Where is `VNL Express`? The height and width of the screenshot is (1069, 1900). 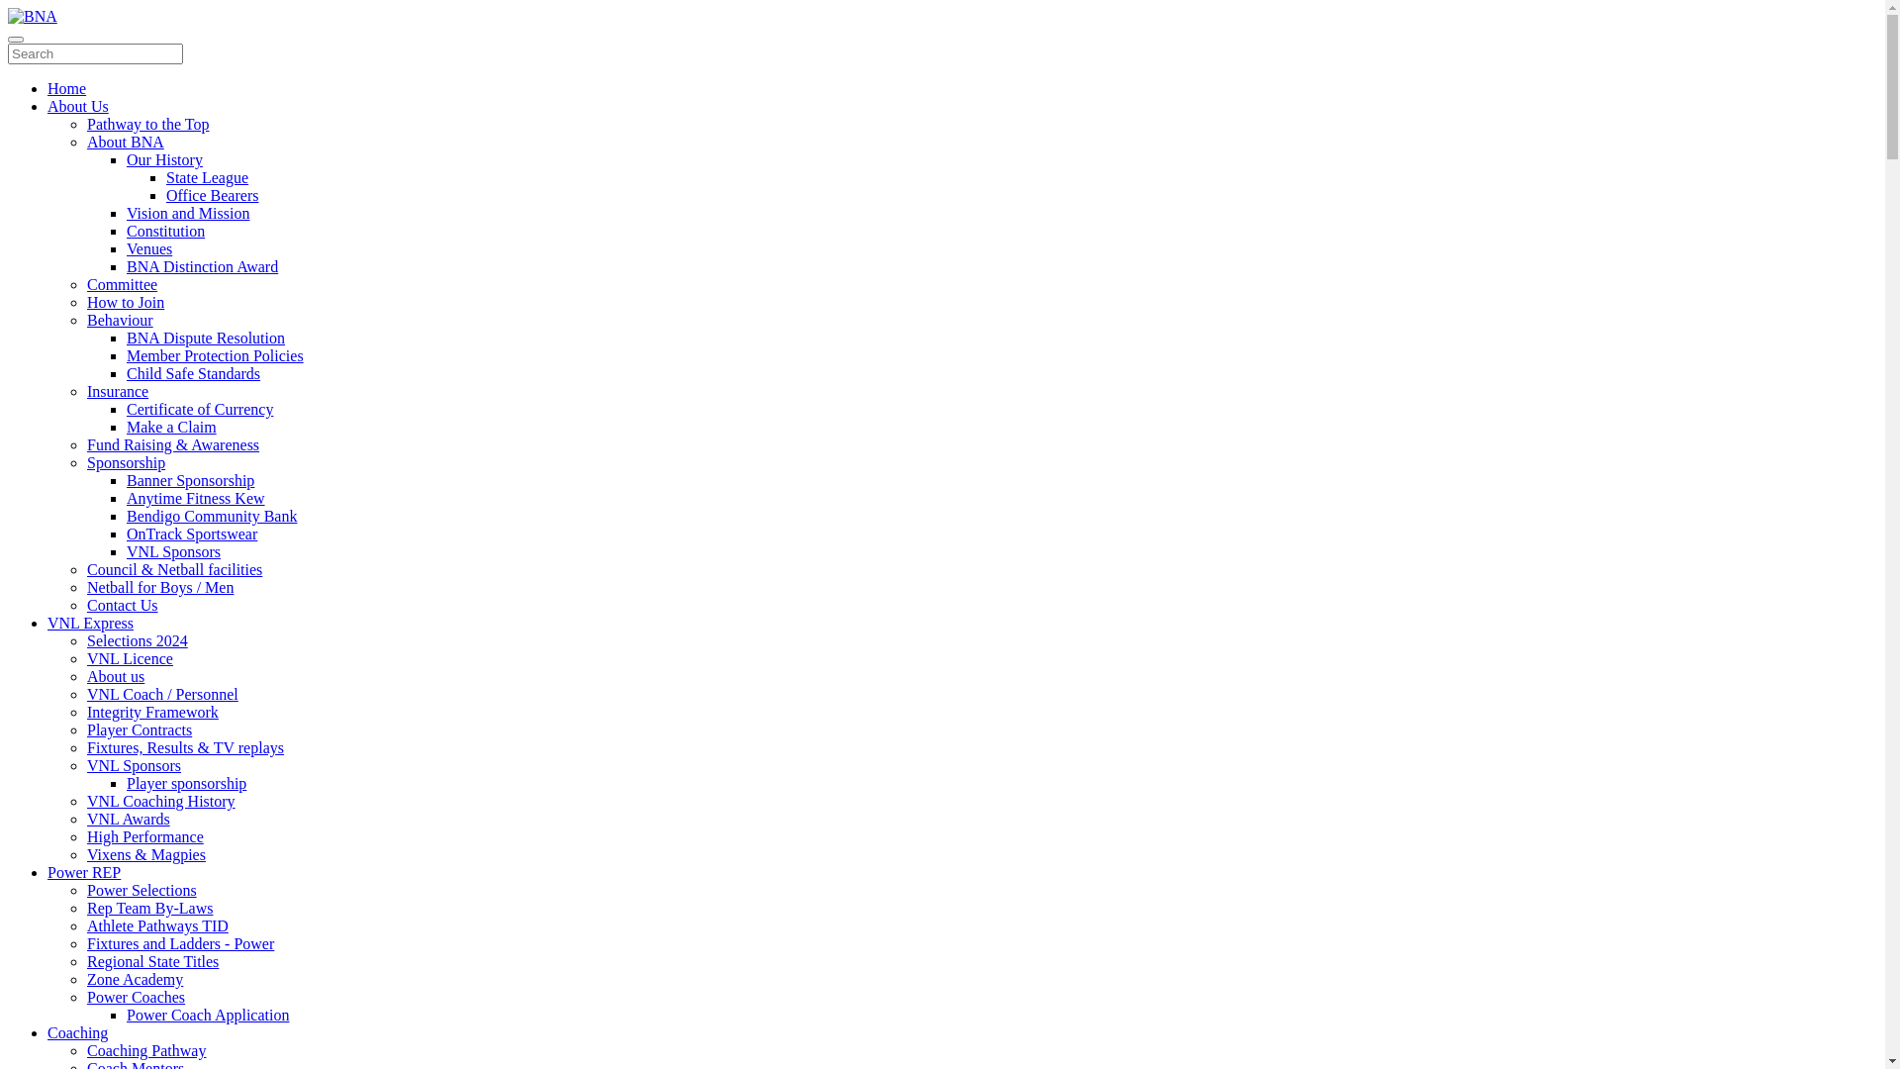
VNL Express is located at coordinates (91, 624).